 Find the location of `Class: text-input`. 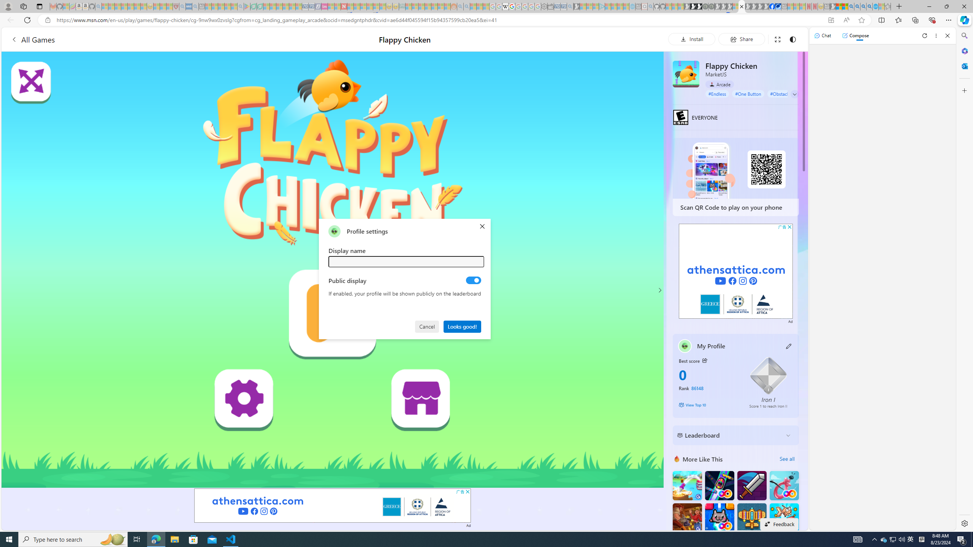

Class: text-input is located at coordinates (407, 261).